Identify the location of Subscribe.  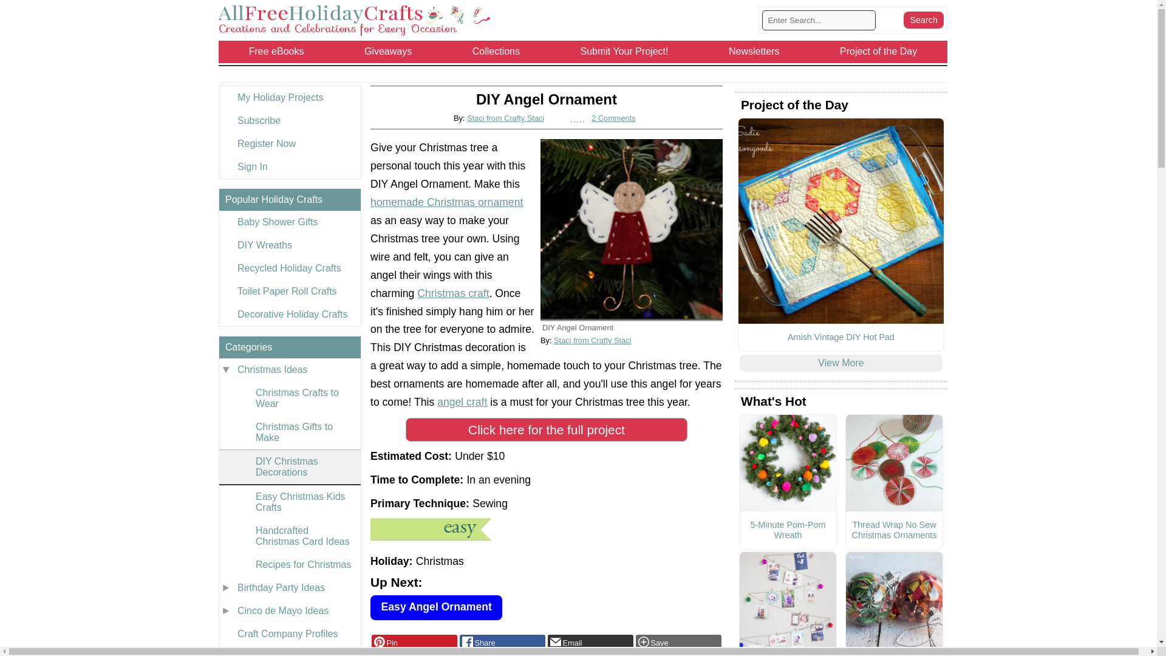
(289, 121).